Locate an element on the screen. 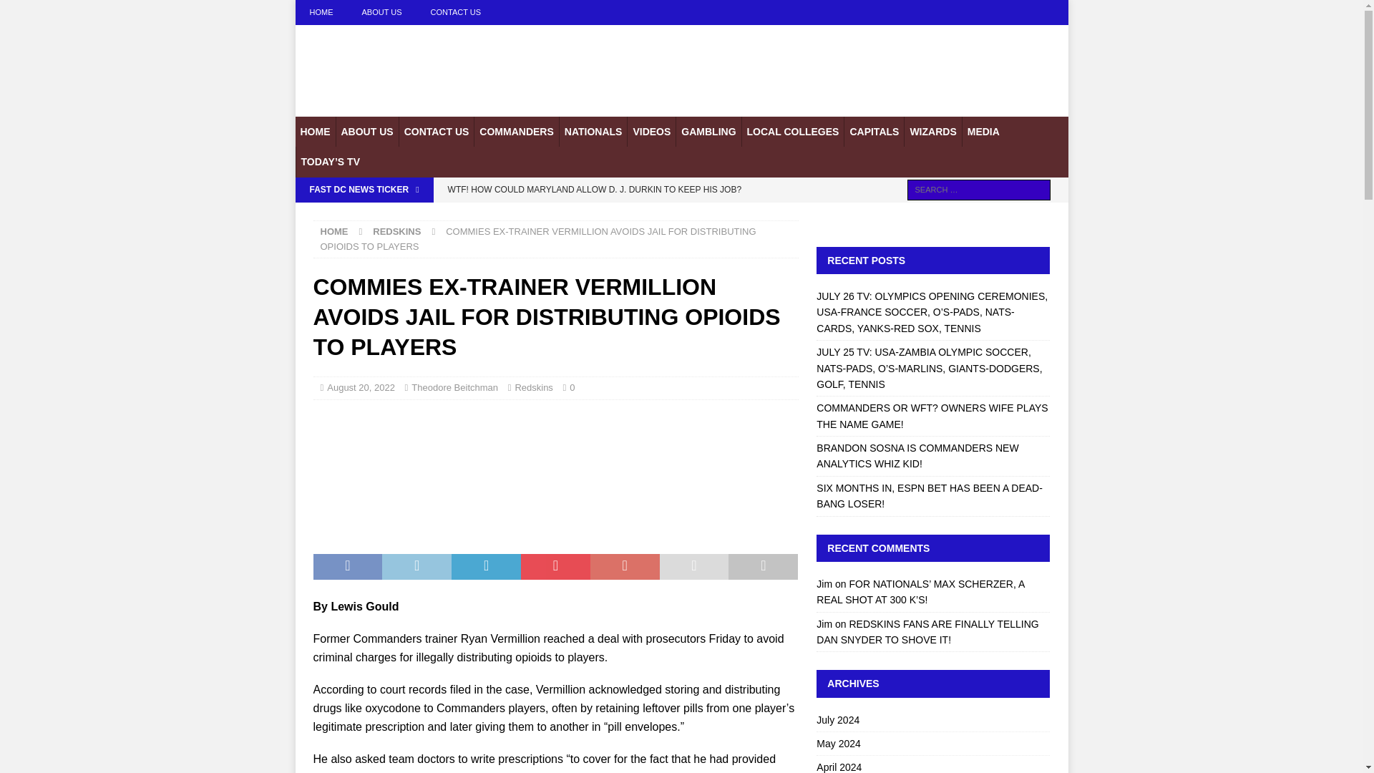 This screenshot has height=773, width=1374. Redskins is located at coordinates (532, 386).